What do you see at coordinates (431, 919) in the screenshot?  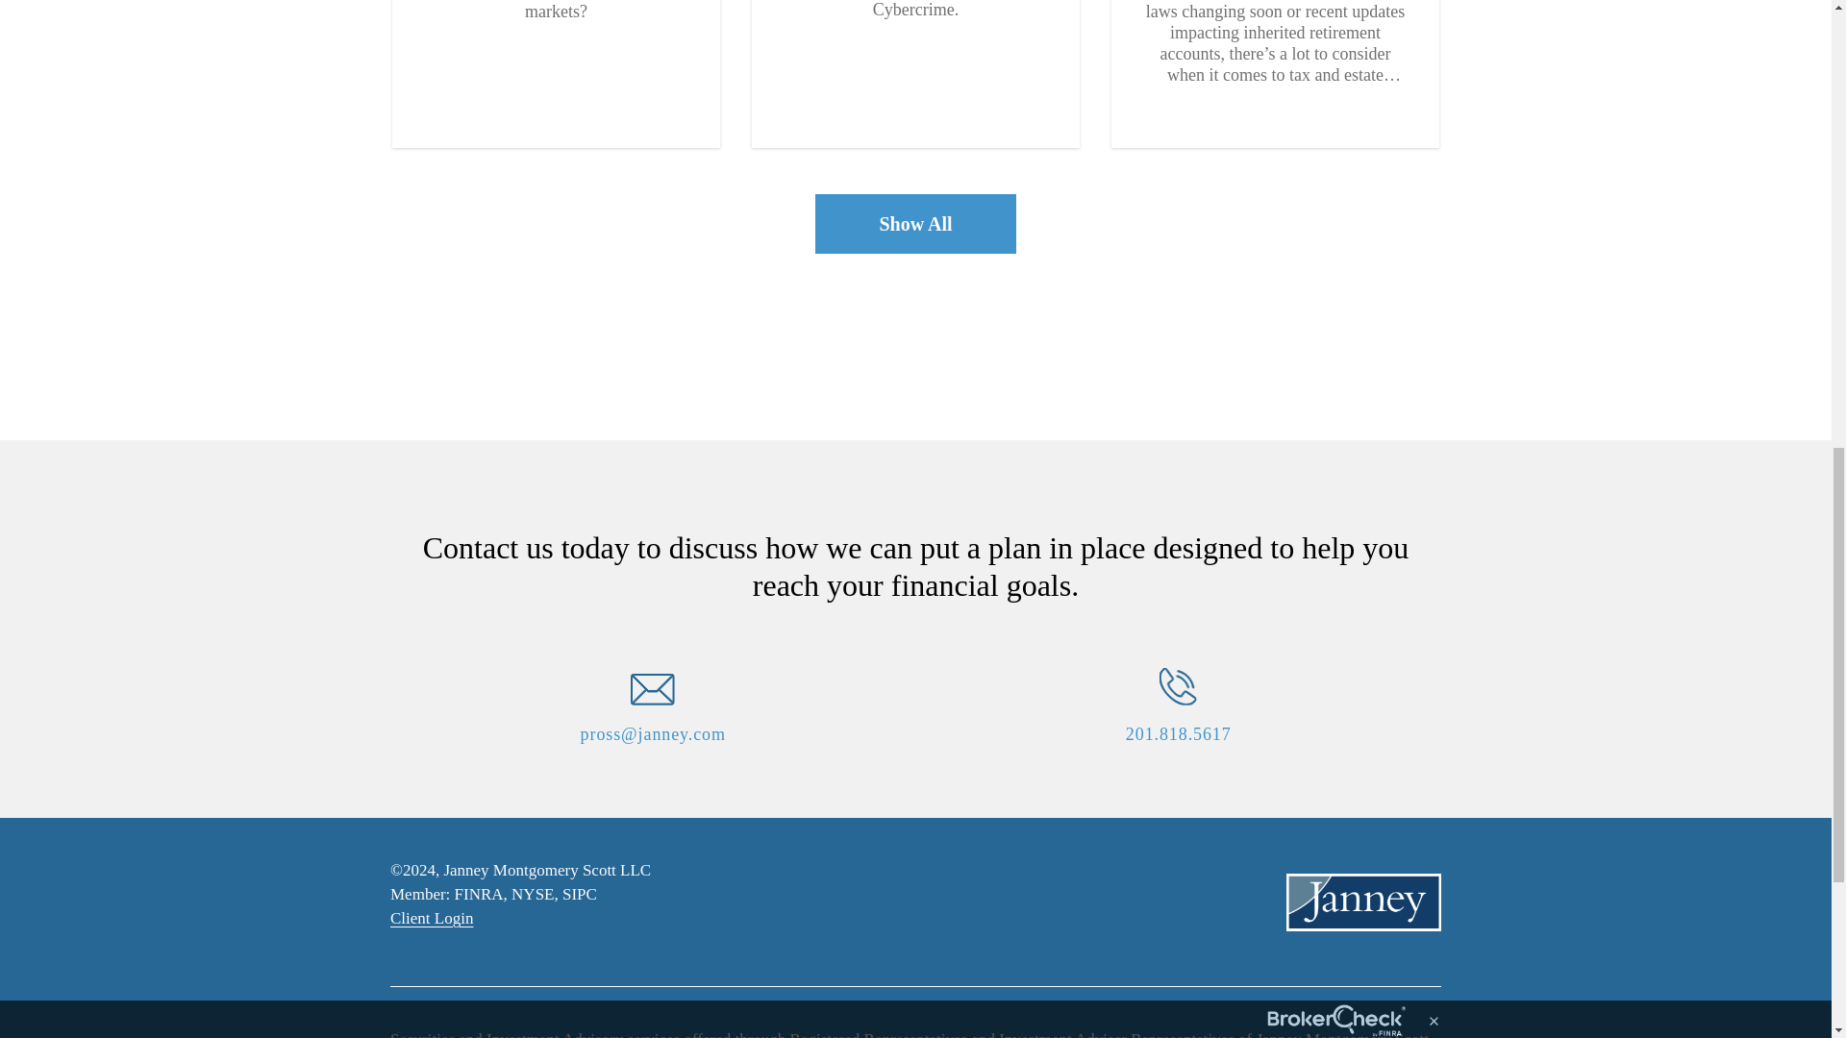 I see `Client Login` at bounding box center [431, 919].